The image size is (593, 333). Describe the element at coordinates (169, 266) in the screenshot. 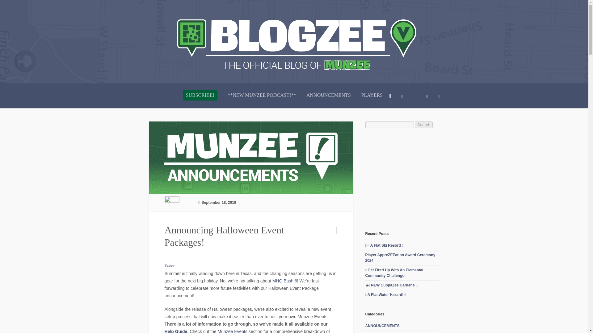

I see `Tweet` at that location.